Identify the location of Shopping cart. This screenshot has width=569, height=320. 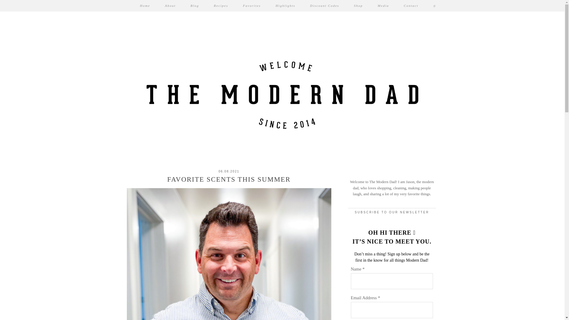
(434, 6).